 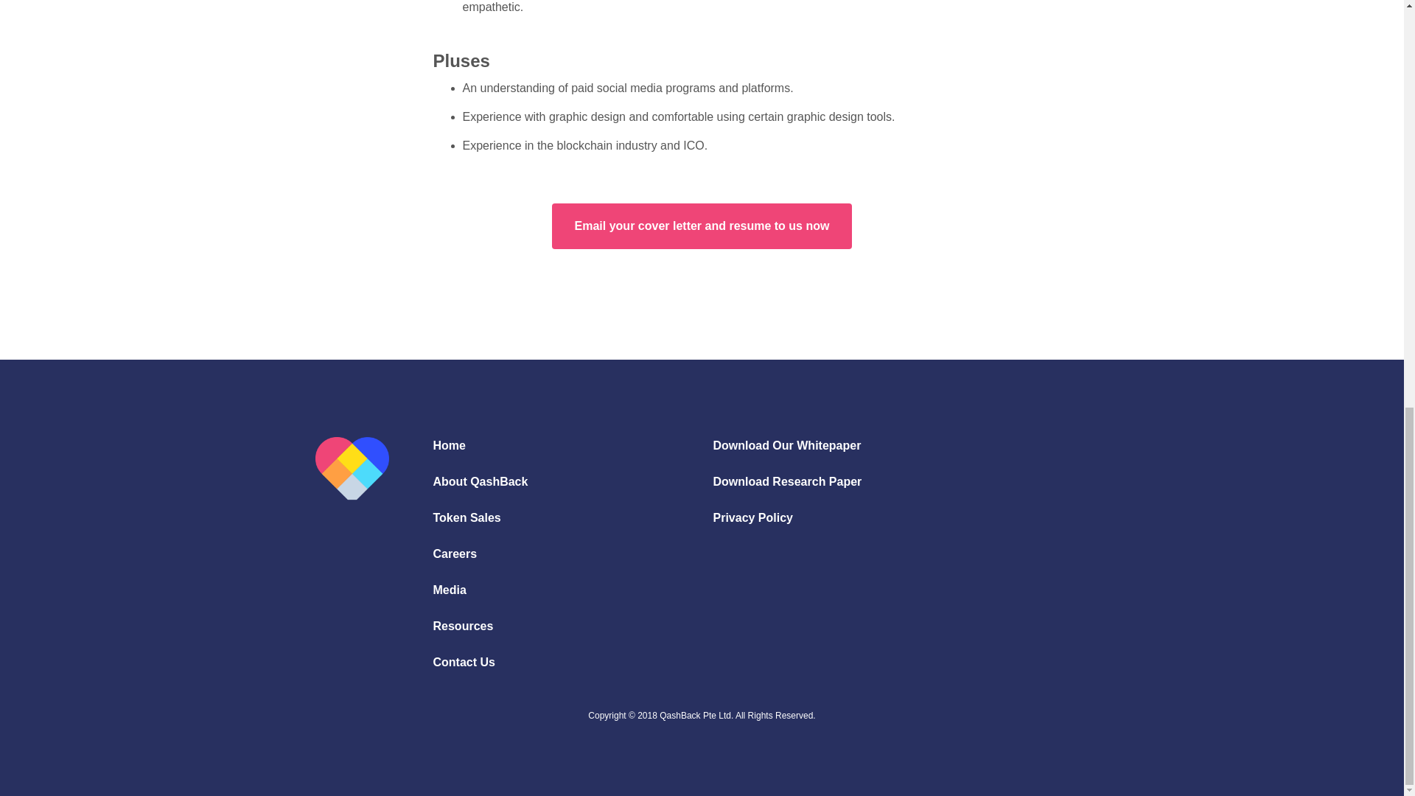 What do you see at coordinates (463, 626) in the screenshot?
I see `Resources` at bounding box center [463, 626].